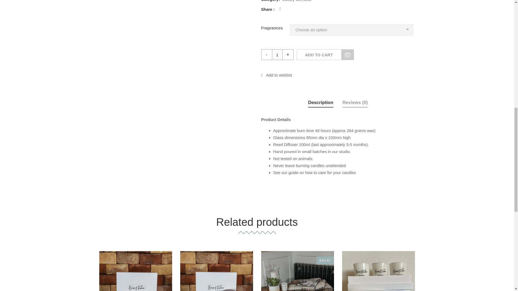 The height and width of the screenshot is (291, 518). I want to click on -, so click(267, 54).